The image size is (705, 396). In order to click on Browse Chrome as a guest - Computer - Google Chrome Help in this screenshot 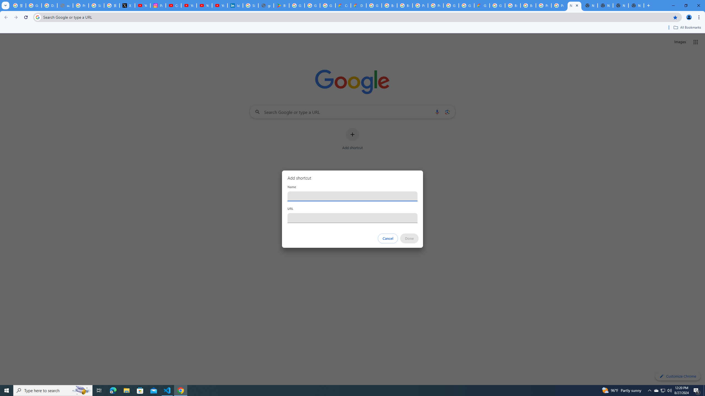, I will do `click(389, 5)`.